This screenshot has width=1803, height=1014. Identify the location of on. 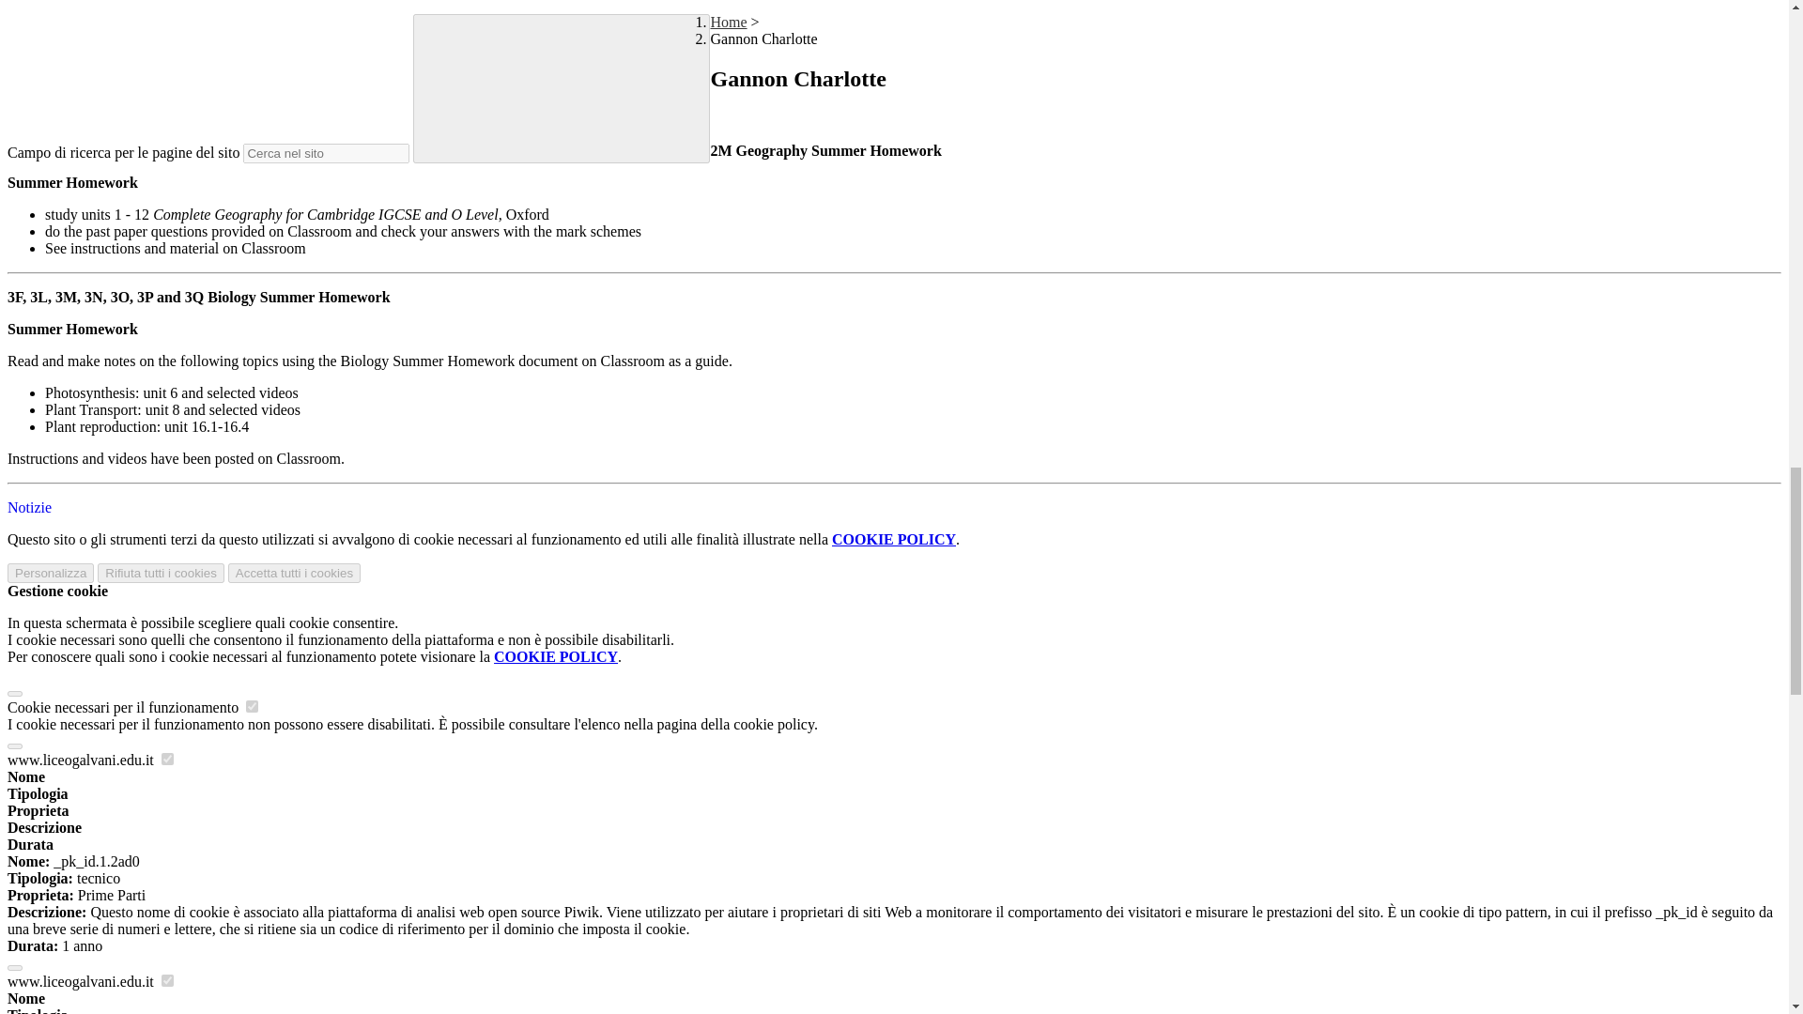
(167, 980).